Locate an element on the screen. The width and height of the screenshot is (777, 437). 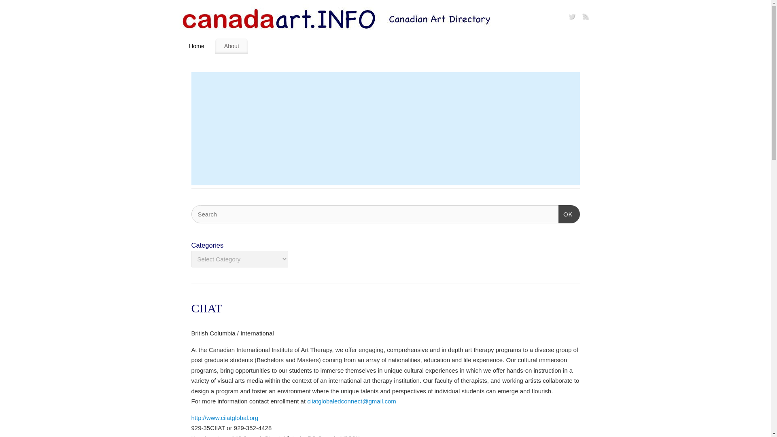
About is located at coordinates (231, 46).